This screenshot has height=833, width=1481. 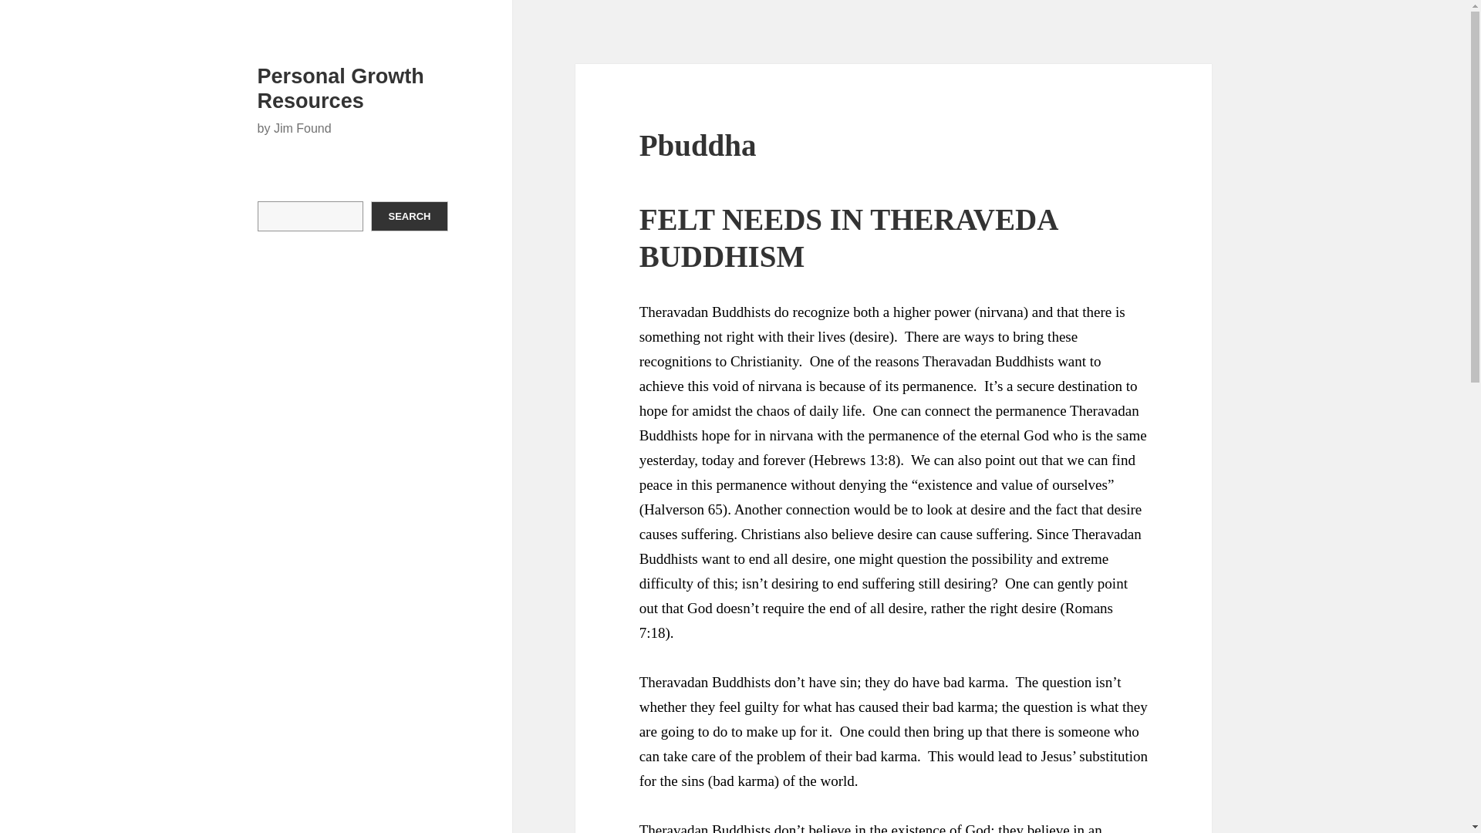 I want to click on Personal Growth Resources, so click(x=341, y=88).